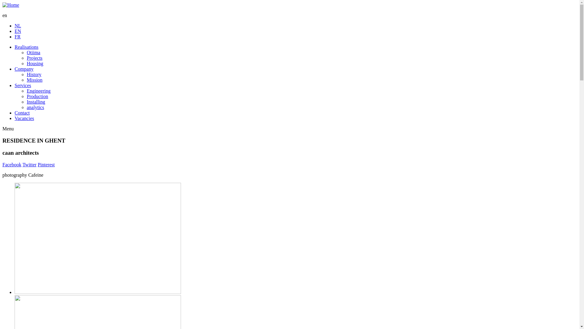 The width and height of the screenshot is (584, 329). I want to click on Home, so click(11, 5).